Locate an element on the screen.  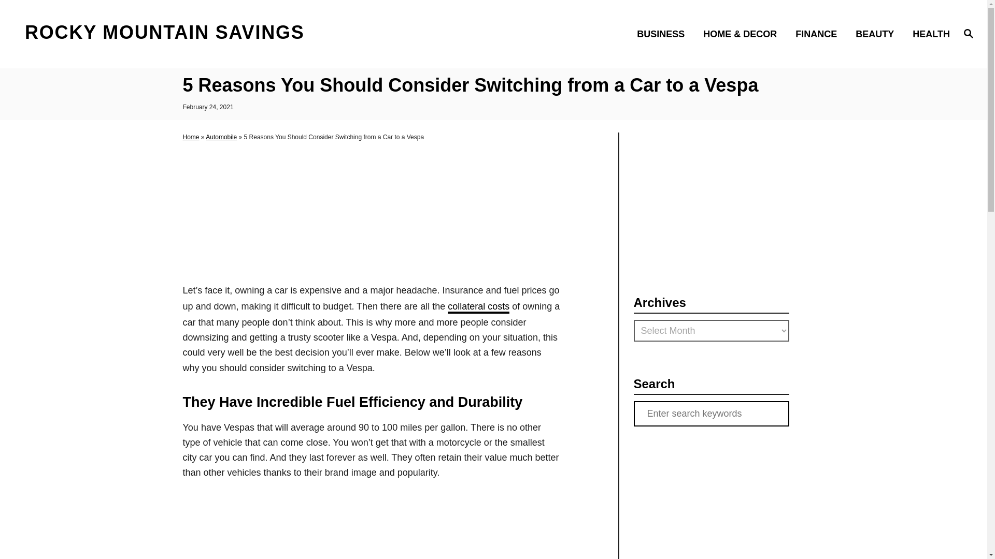
Automobile is located at coordinates (221, 137).